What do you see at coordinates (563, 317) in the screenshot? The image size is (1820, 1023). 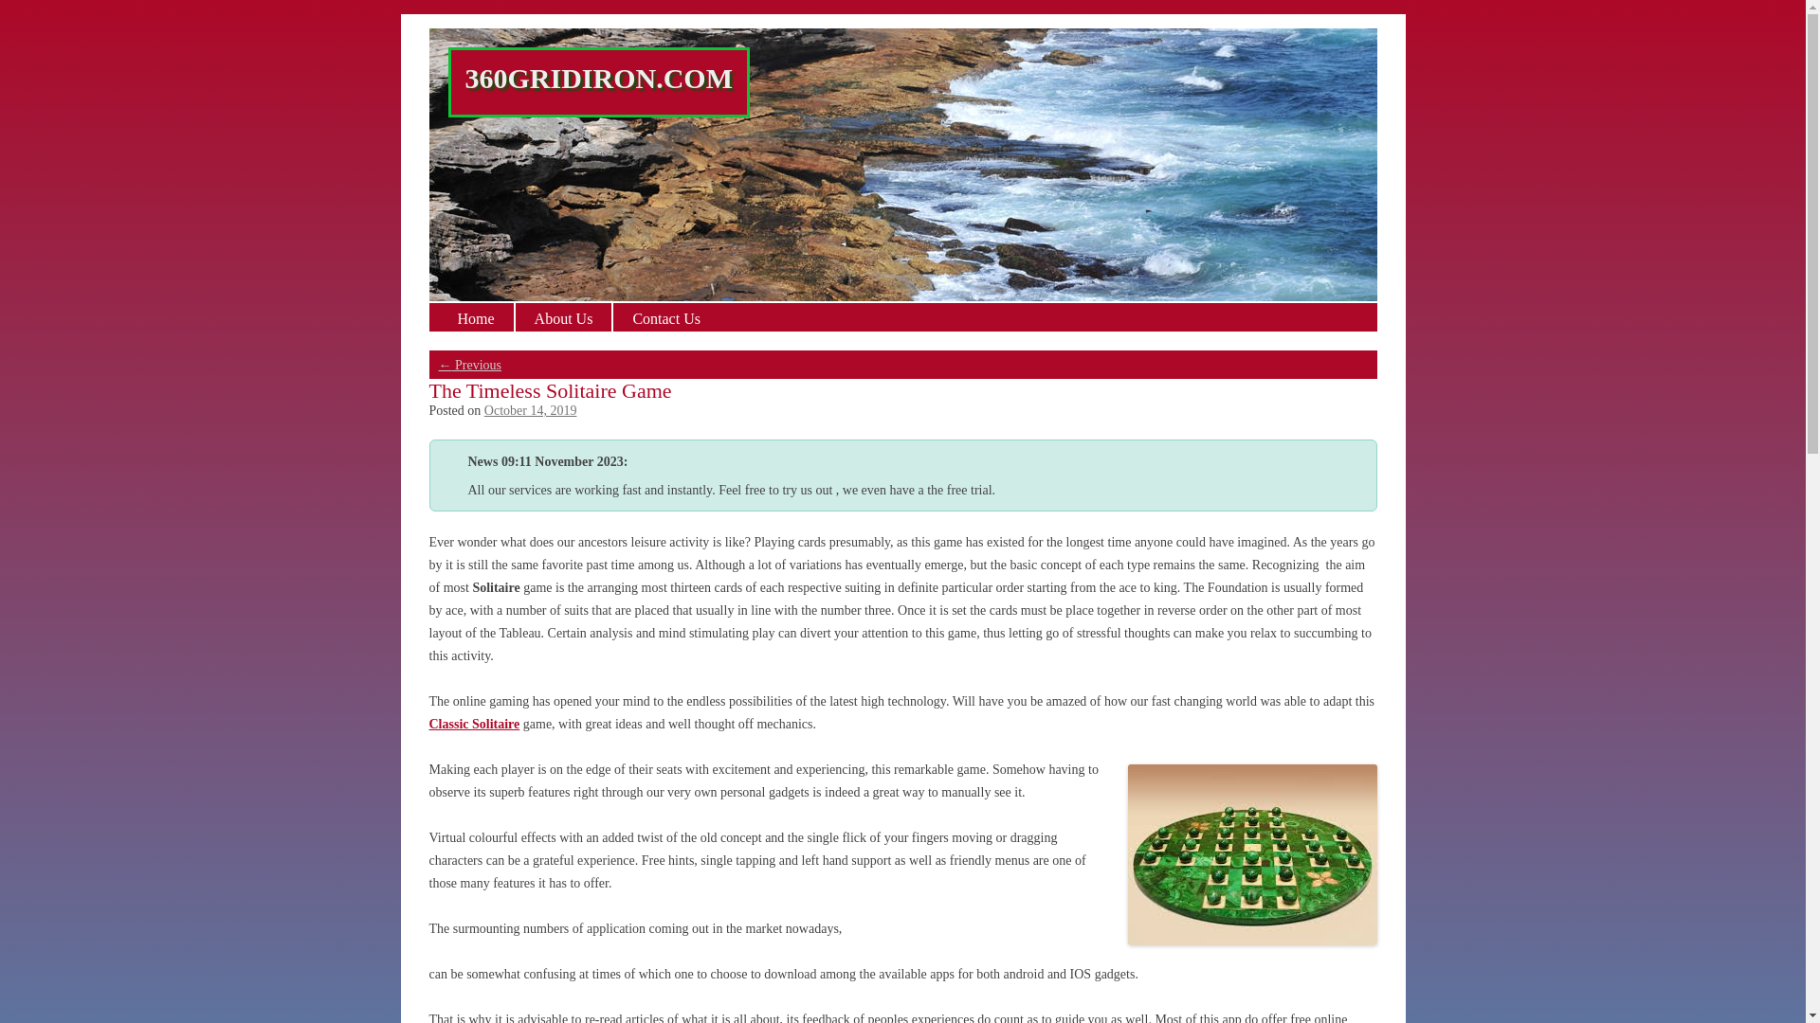 I see `About Us` at bounding box center [563, 317].